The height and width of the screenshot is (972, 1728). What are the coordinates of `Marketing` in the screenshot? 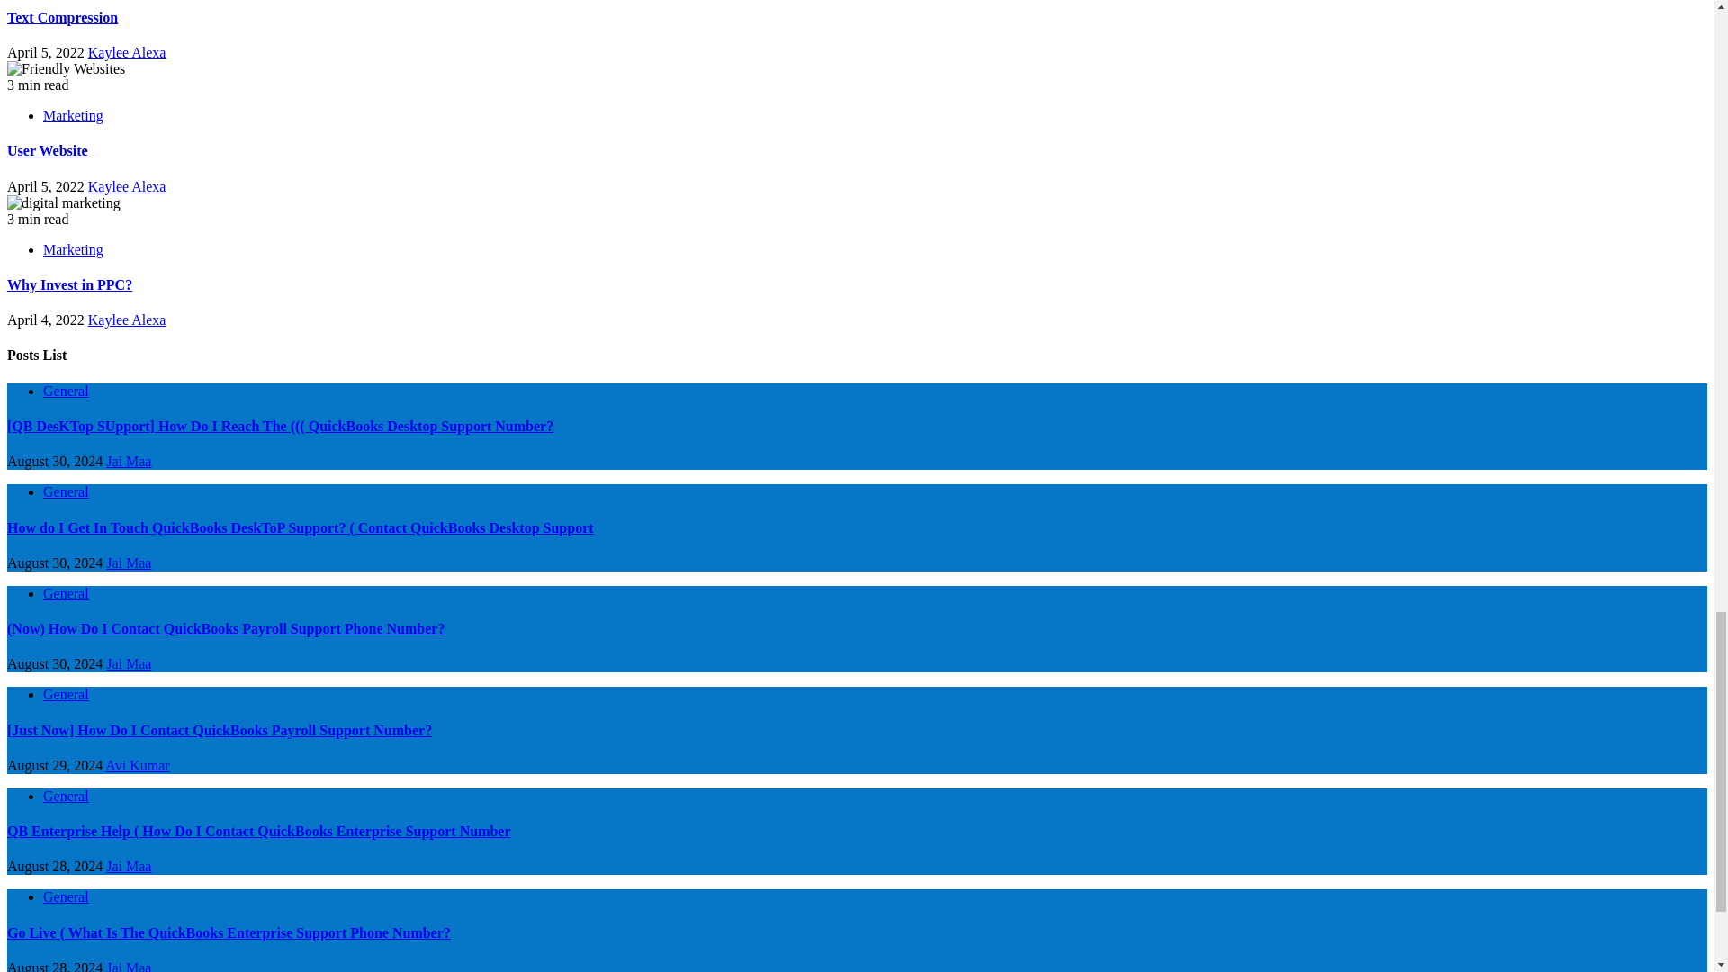 It's located at (74, 115).